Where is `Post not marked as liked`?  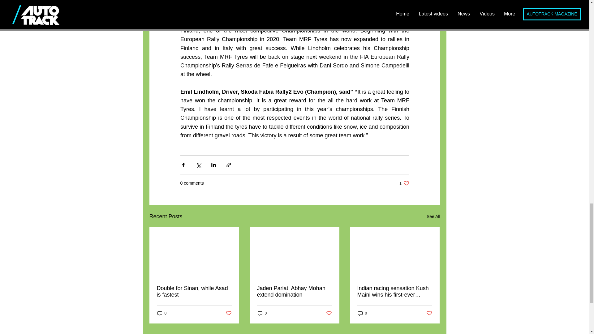 Post not marked as liked is located at coordinates (362, 313).